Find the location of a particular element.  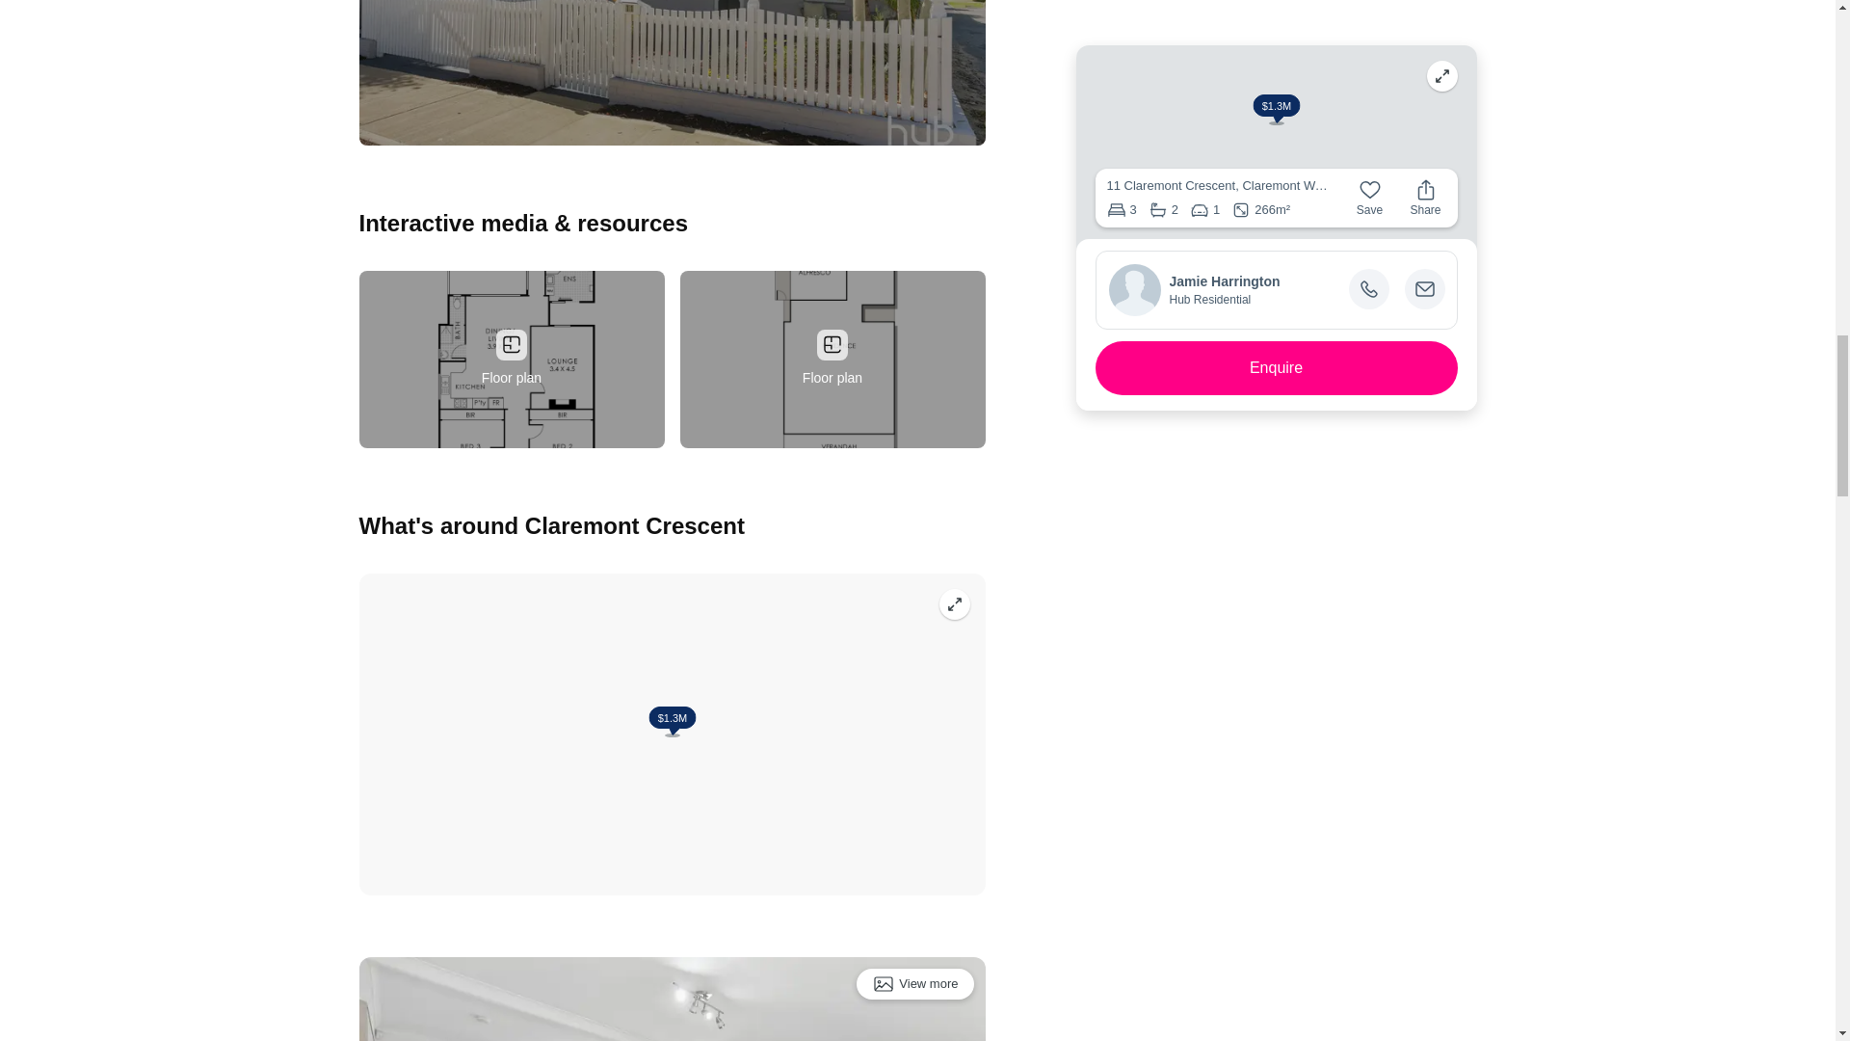

Video is located at coordinates (671, 73).